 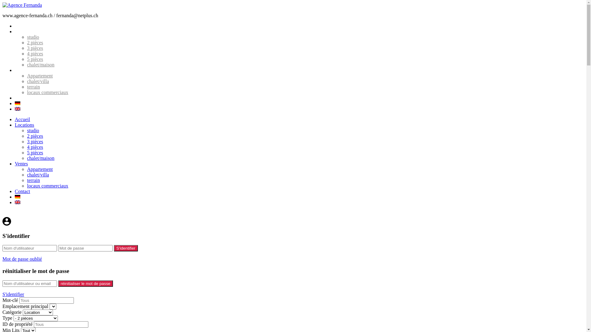 What do you see at coordinates (22, 98) in the screenshot?
I see `Contact` at bounding box center [22, 98].